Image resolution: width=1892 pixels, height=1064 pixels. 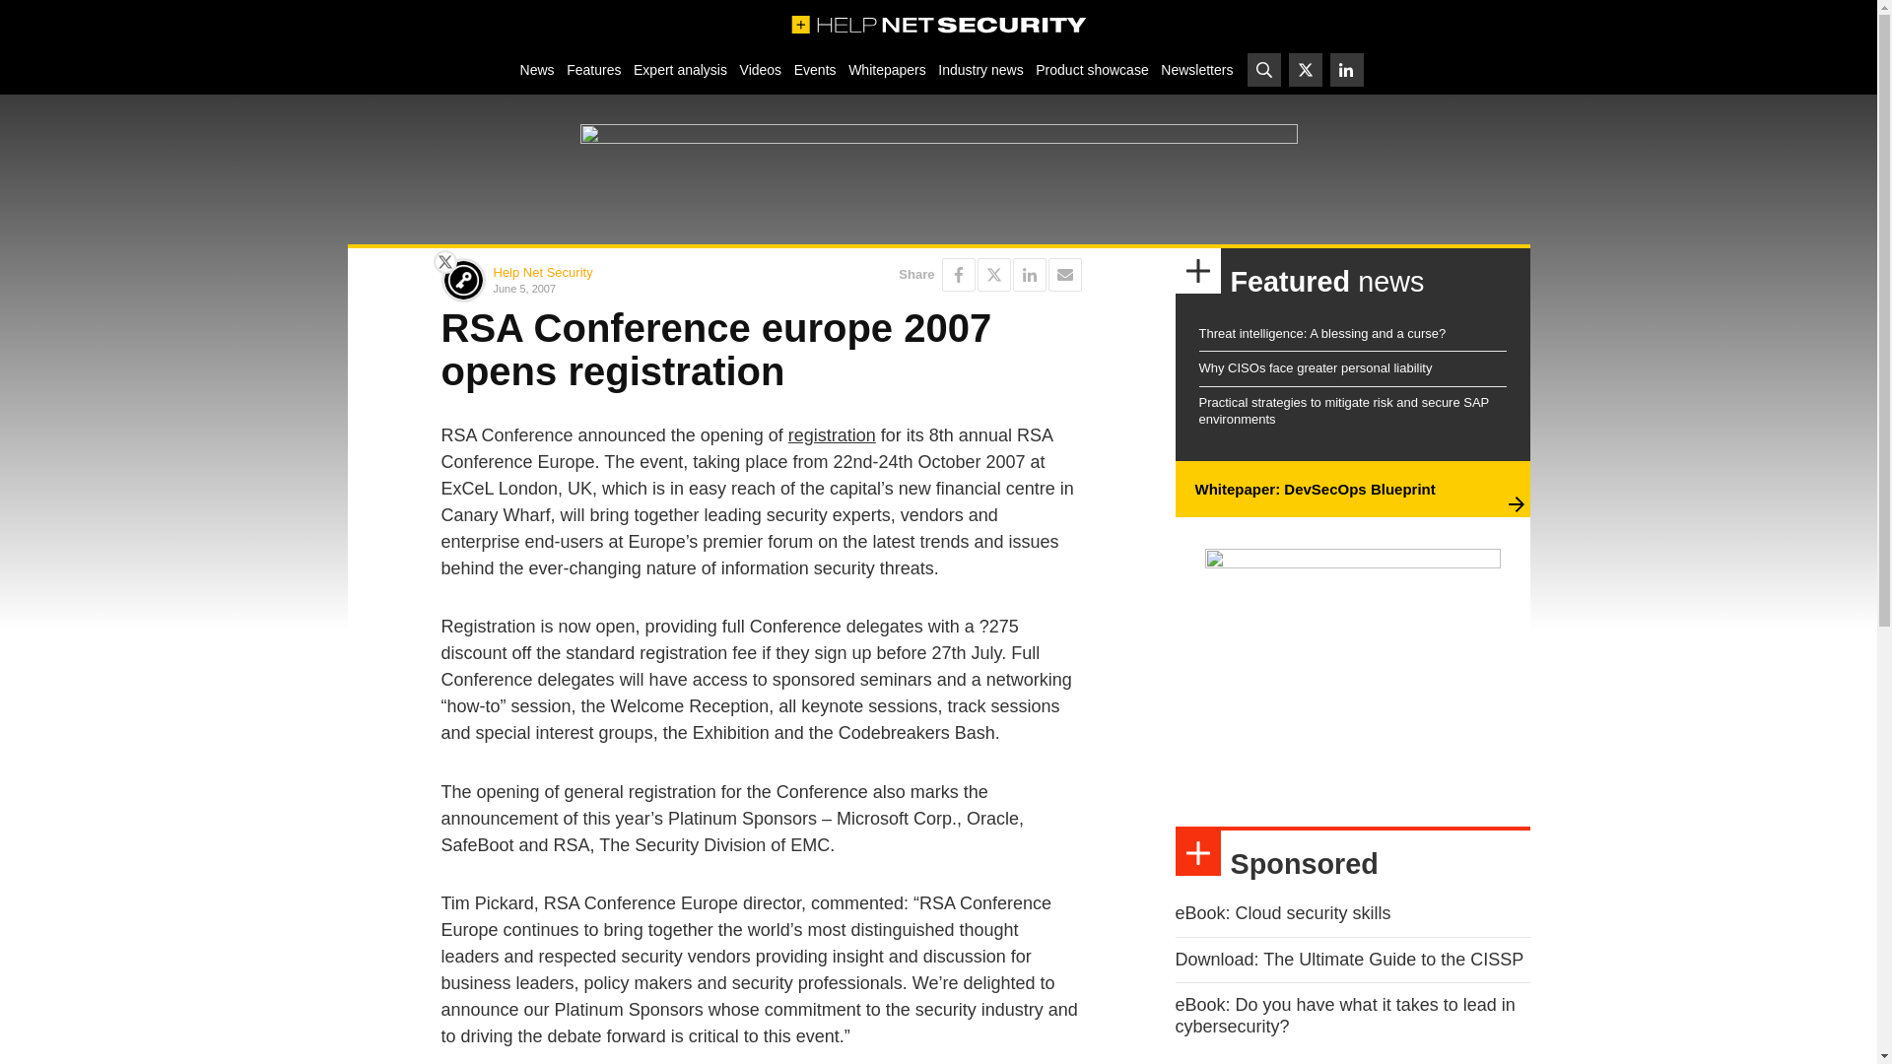 I want to click on Whitepapers, so click(x=887, y=69).